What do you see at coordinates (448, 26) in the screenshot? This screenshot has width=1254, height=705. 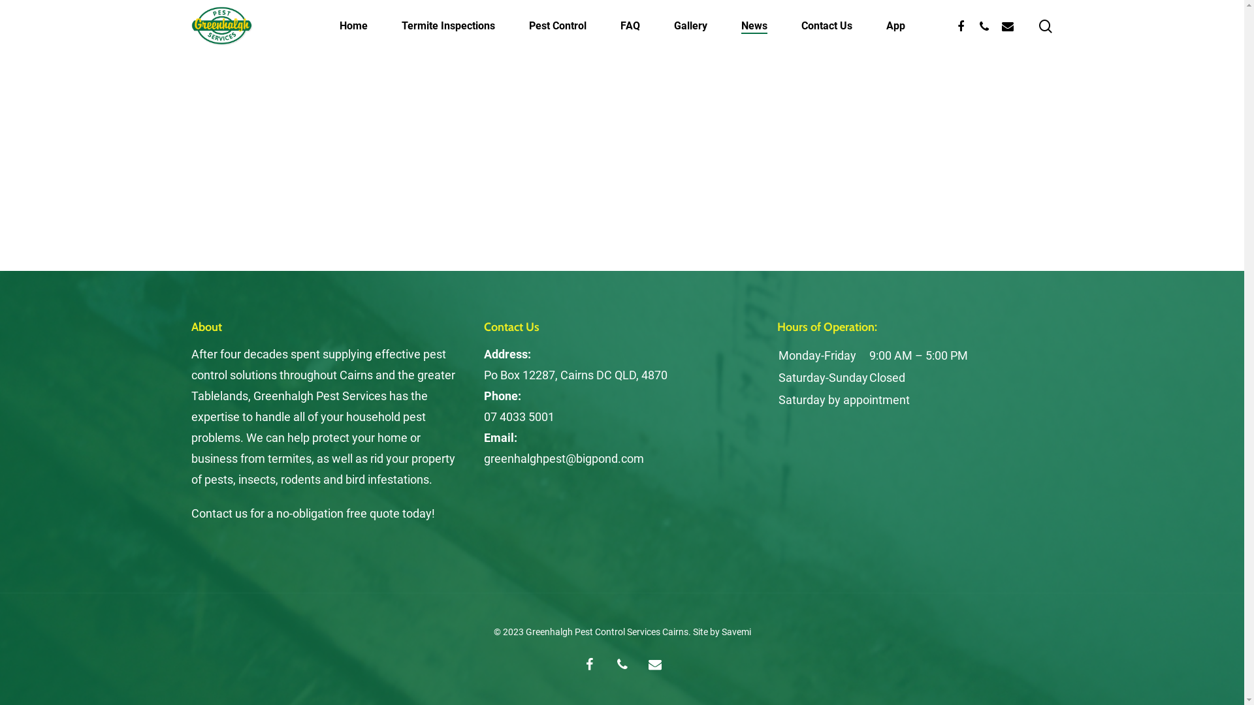 I see `Termite Inspections` at bounding box center [448, 26].